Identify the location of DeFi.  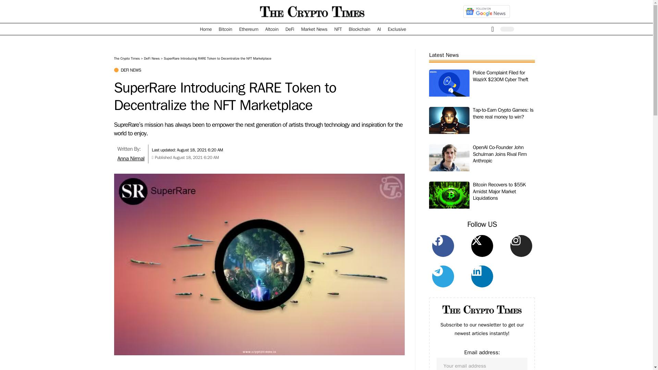
(290, 29).